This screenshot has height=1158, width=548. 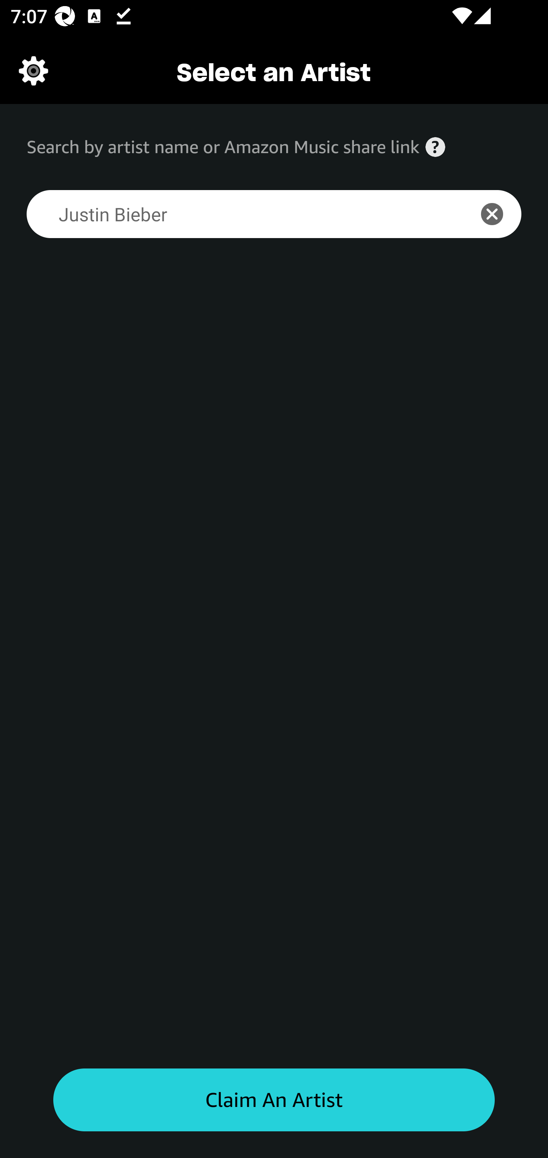 I want to click on Justin Bieber Search for an artist search bar, so click(x=239, y=214).